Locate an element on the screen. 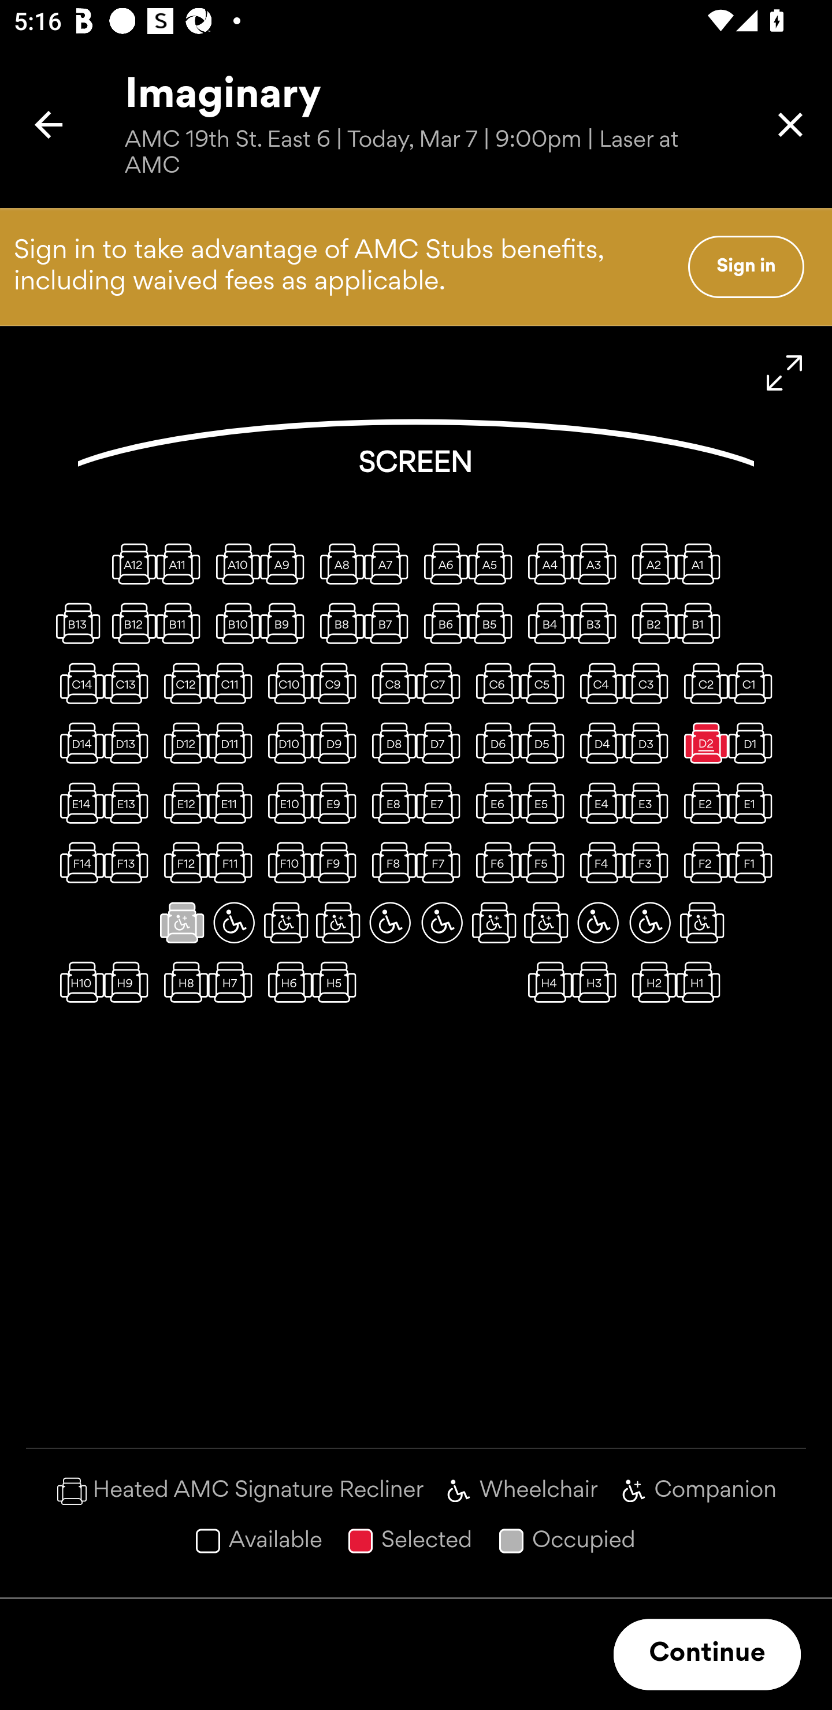  C9, Regular seat, available is located at coordinates (338, 683).